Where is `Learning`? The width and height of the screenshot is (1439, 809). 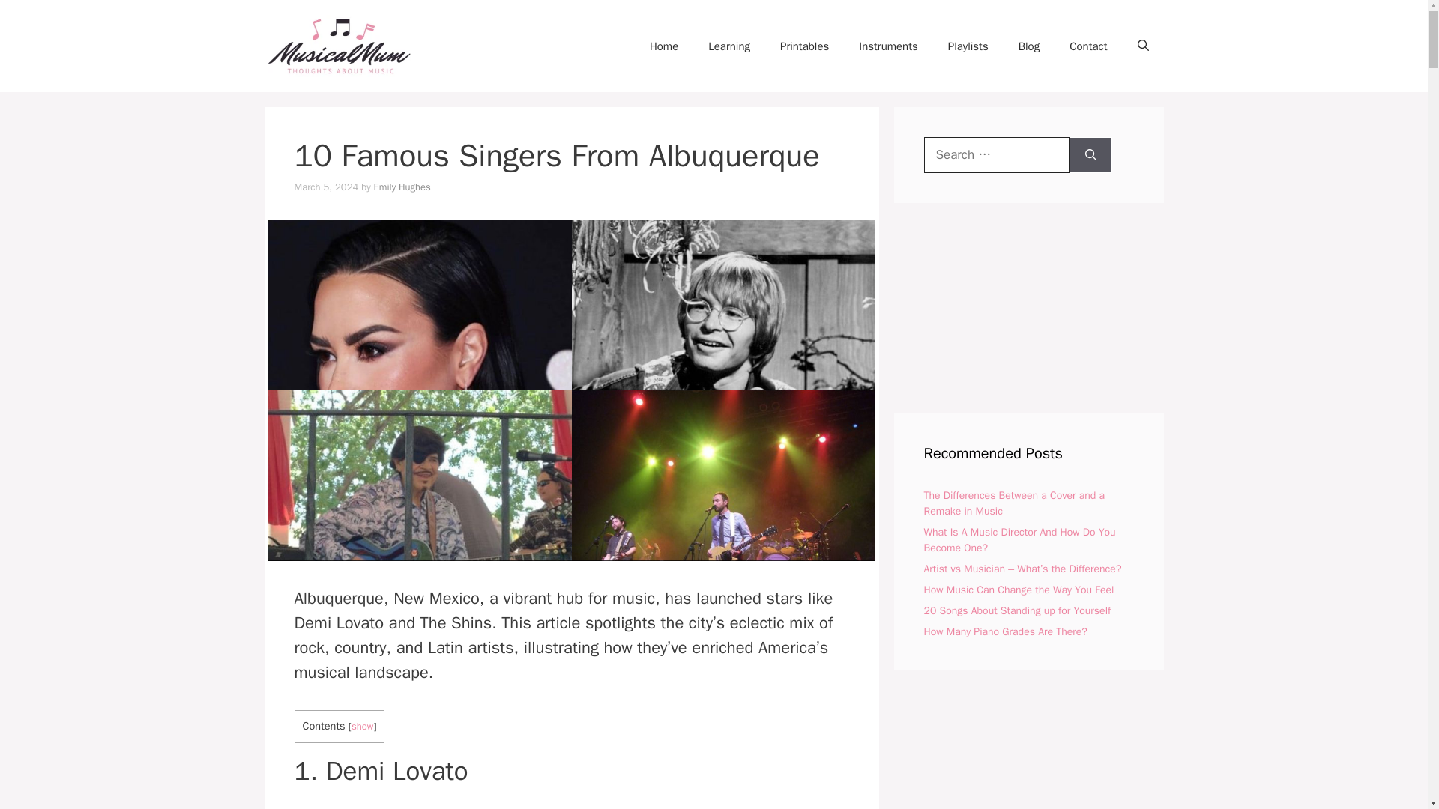
Learning is located at coordinates (729, 46).